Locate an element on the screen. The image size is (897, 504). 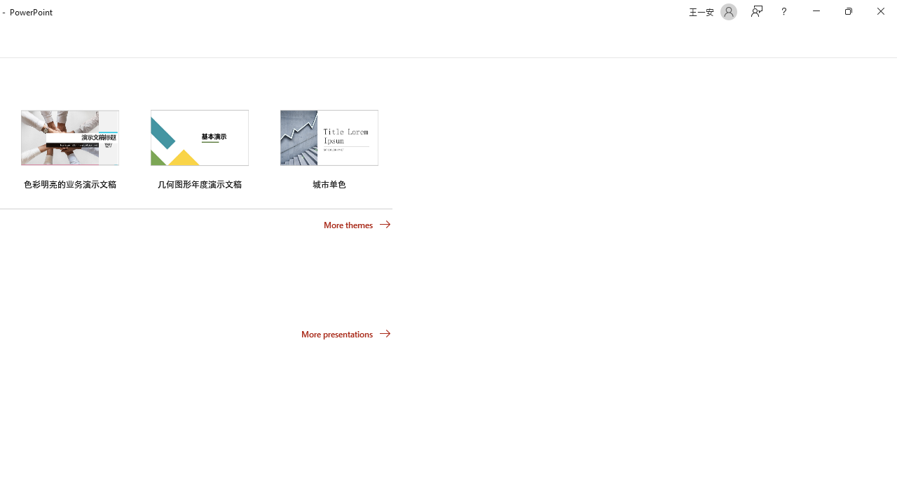
Minimize is located at coordinates (816, 11).